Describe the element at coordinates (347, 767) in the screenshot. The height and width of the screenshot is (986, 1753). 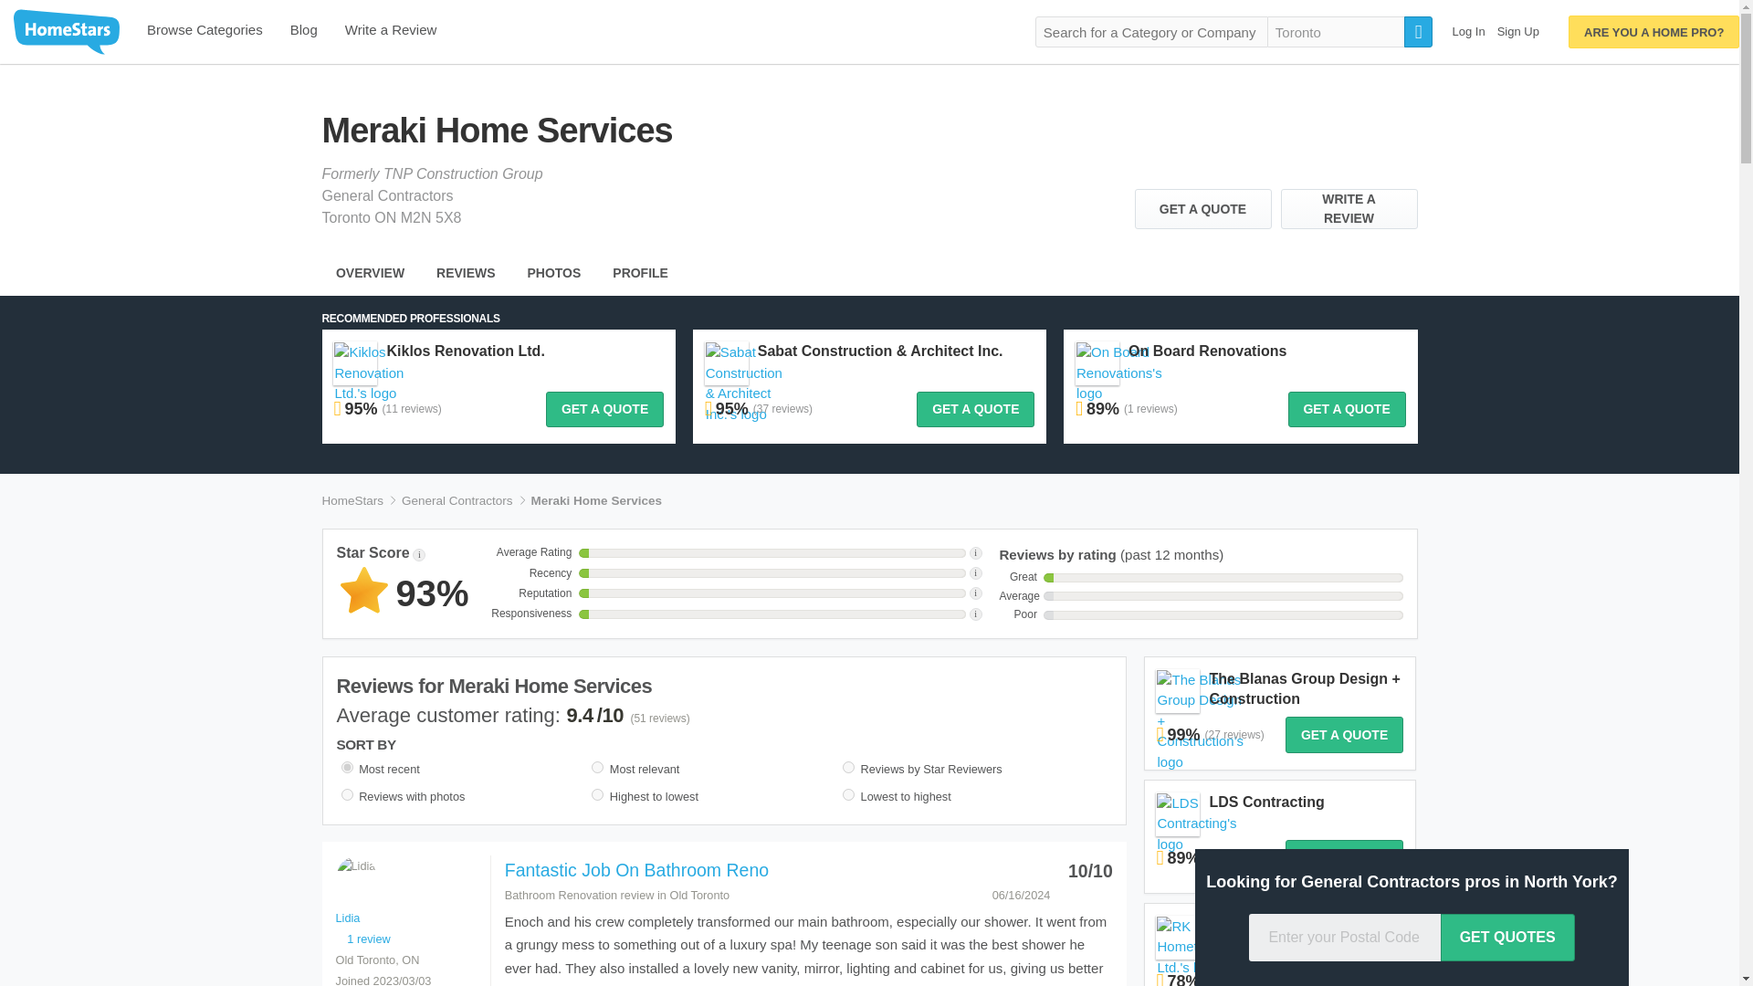
I see `recent` at that location.